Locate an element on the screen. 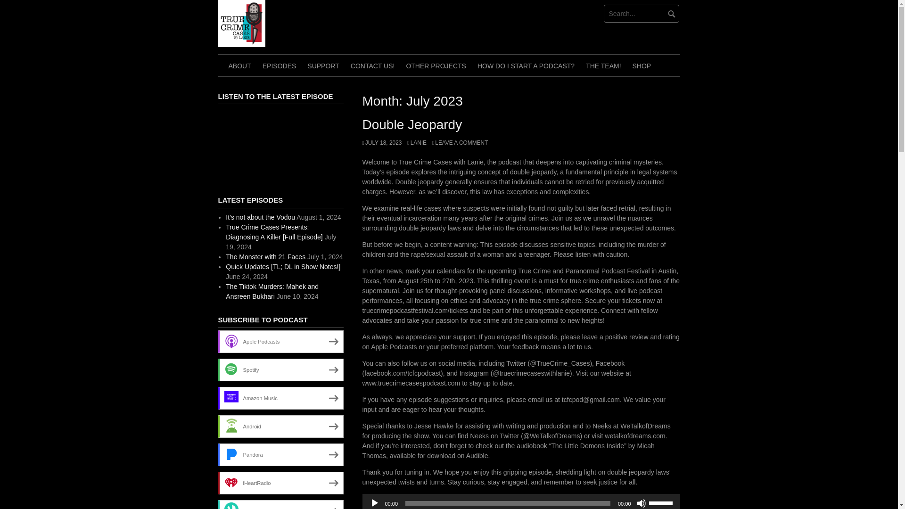 The width and height of the screenshot is (905, 509). EPISODES is located at coordinates (280, 65).